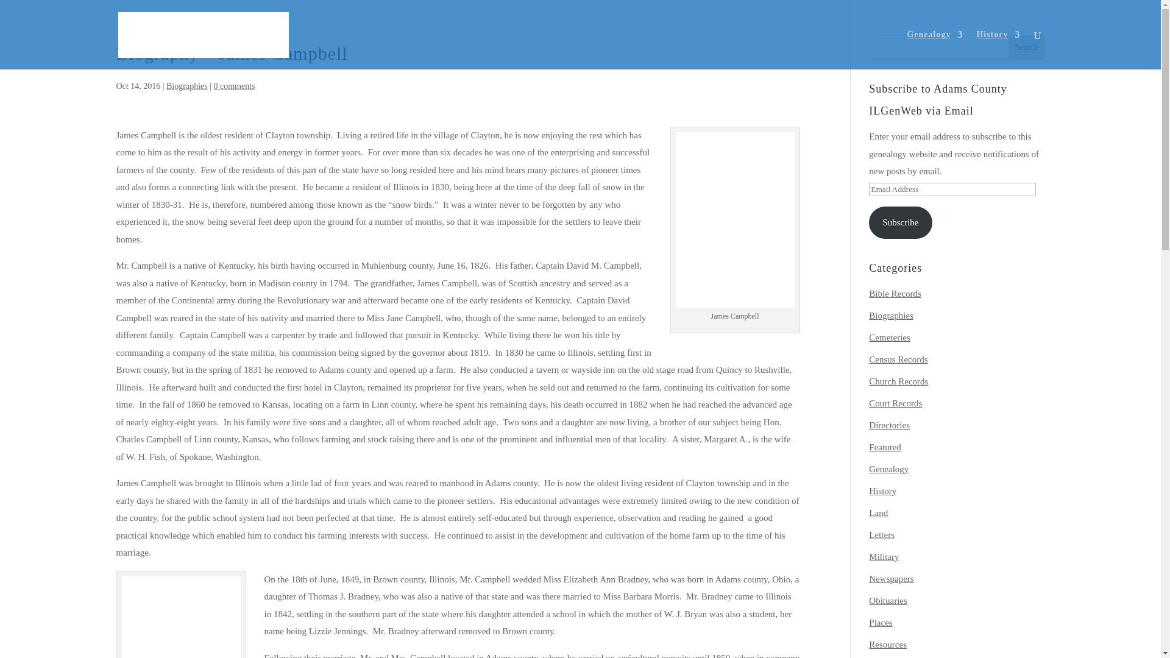 Image resolution: width=1170 pixels, height=658 pixels. What do you see at coordinates (898, 359) in the screenshot?
I see `Census Records` at bounding box center [898, 359].